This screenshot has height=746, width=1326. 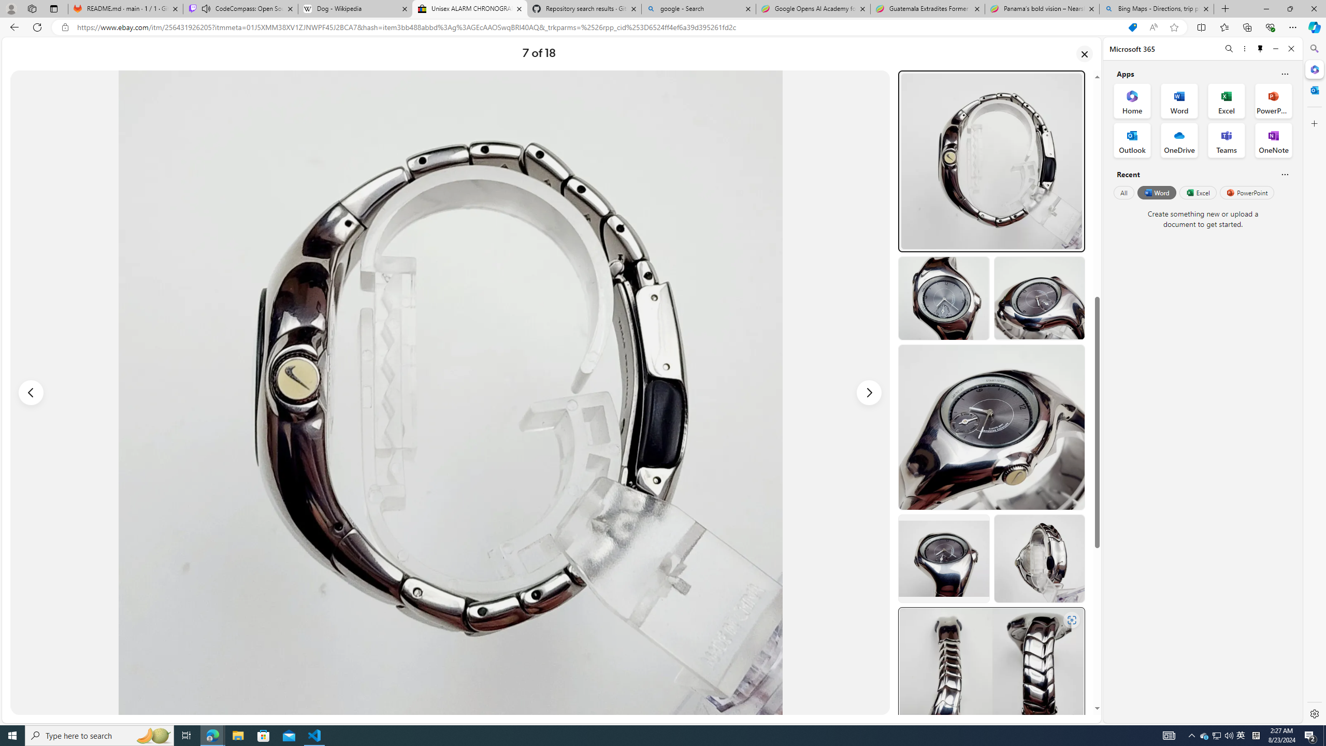 I want to click on Is this helpful?, so click(x=1285, y=174).